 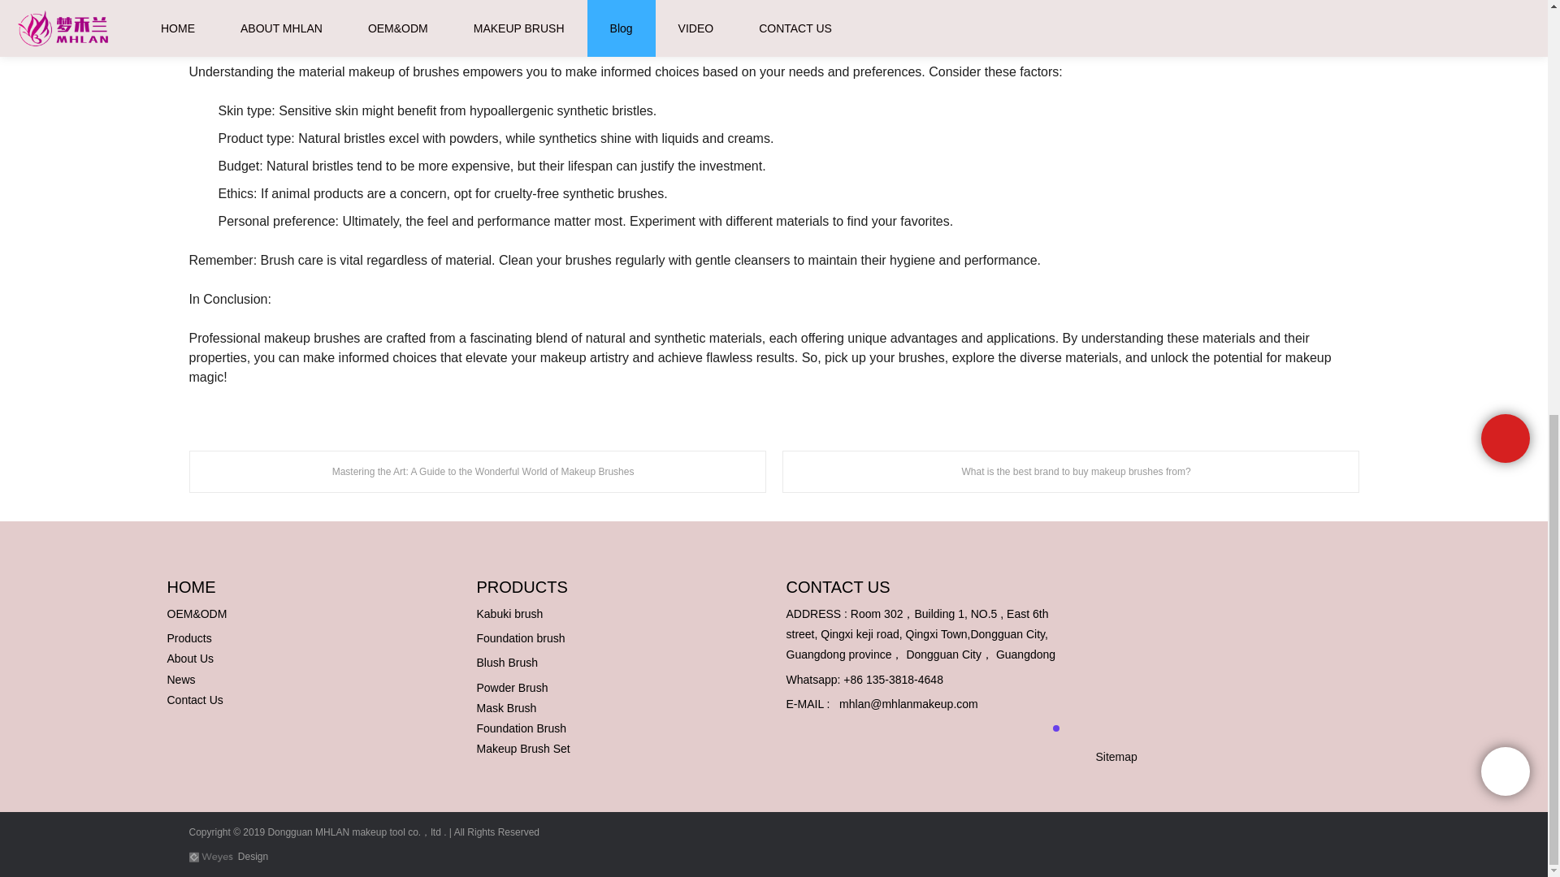 I want to click on News, so click(x=181, y=679).